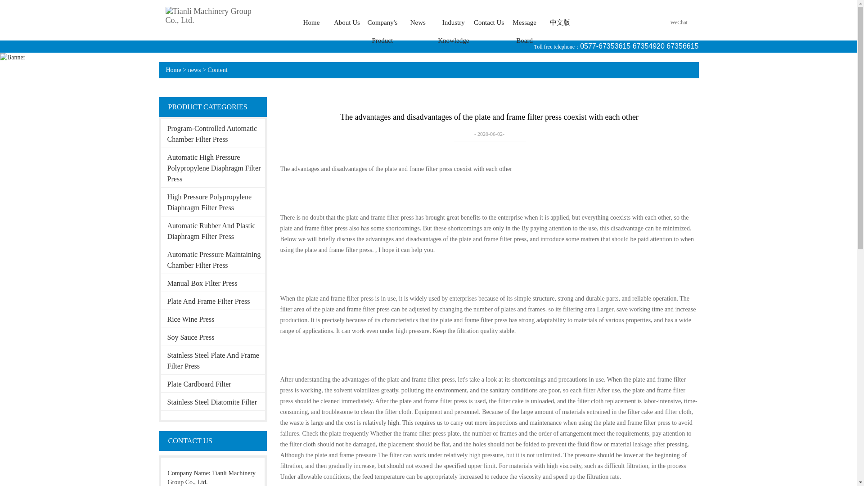 The width and height of the screenshot is (864, 486). What do you see at coordinates (213, 167) in the screenshot?
I see `Automatic High Pressure Polypropylene Diaphragm Filter Press` at bounding box center [213, 167].